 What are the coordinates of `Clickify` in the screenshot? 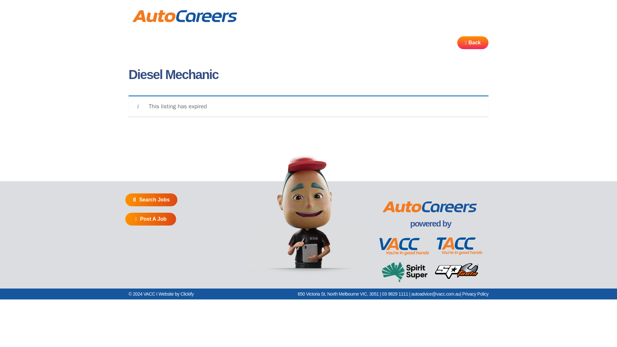 It's located at (187, 294).